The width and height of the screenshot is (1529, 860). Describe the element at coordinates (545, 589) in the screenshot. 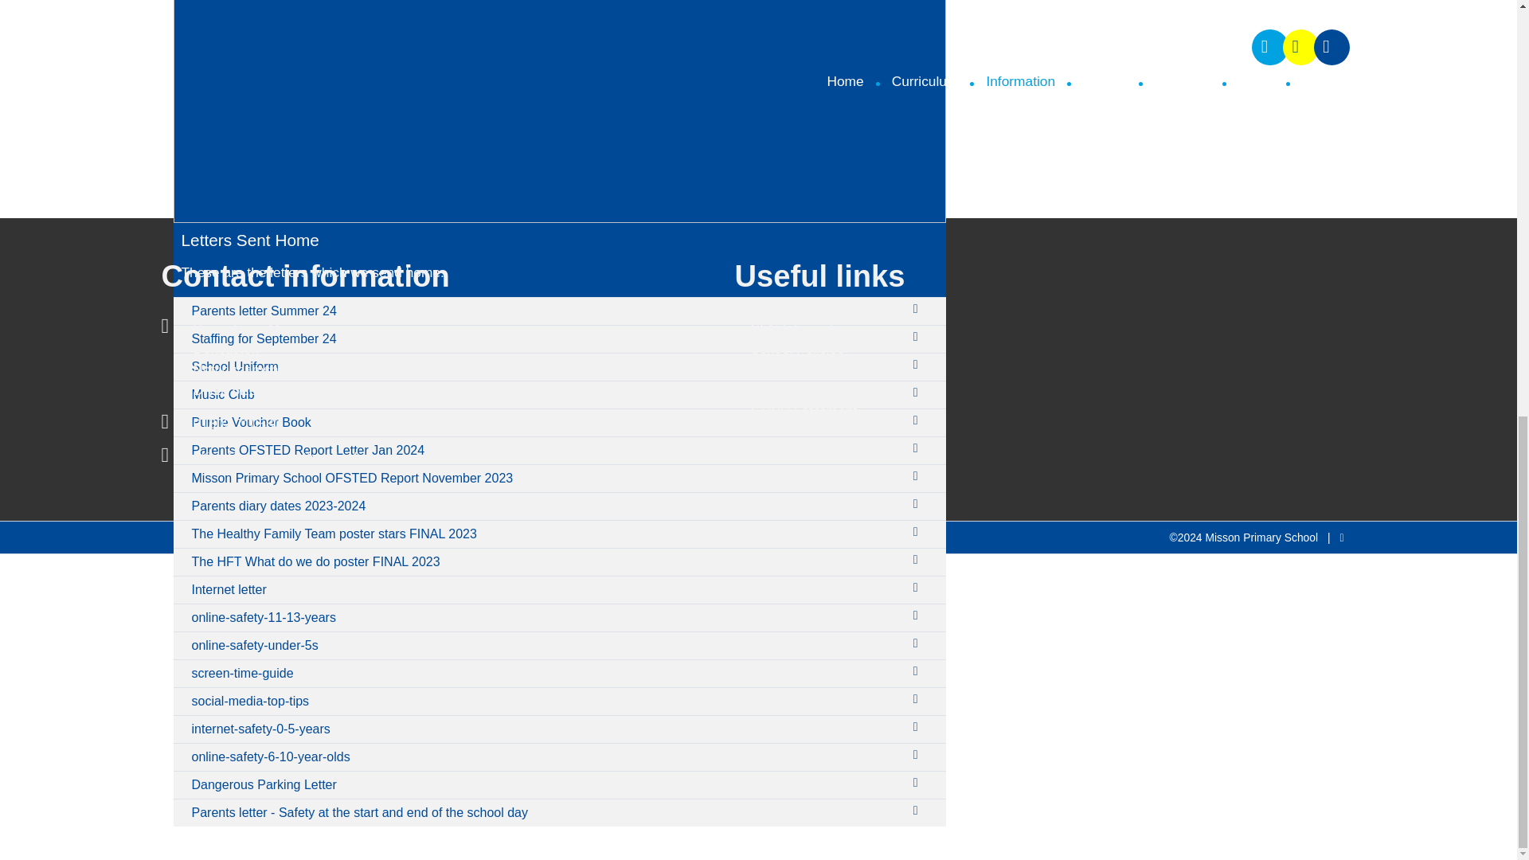

I see `Internet letter` at that location.